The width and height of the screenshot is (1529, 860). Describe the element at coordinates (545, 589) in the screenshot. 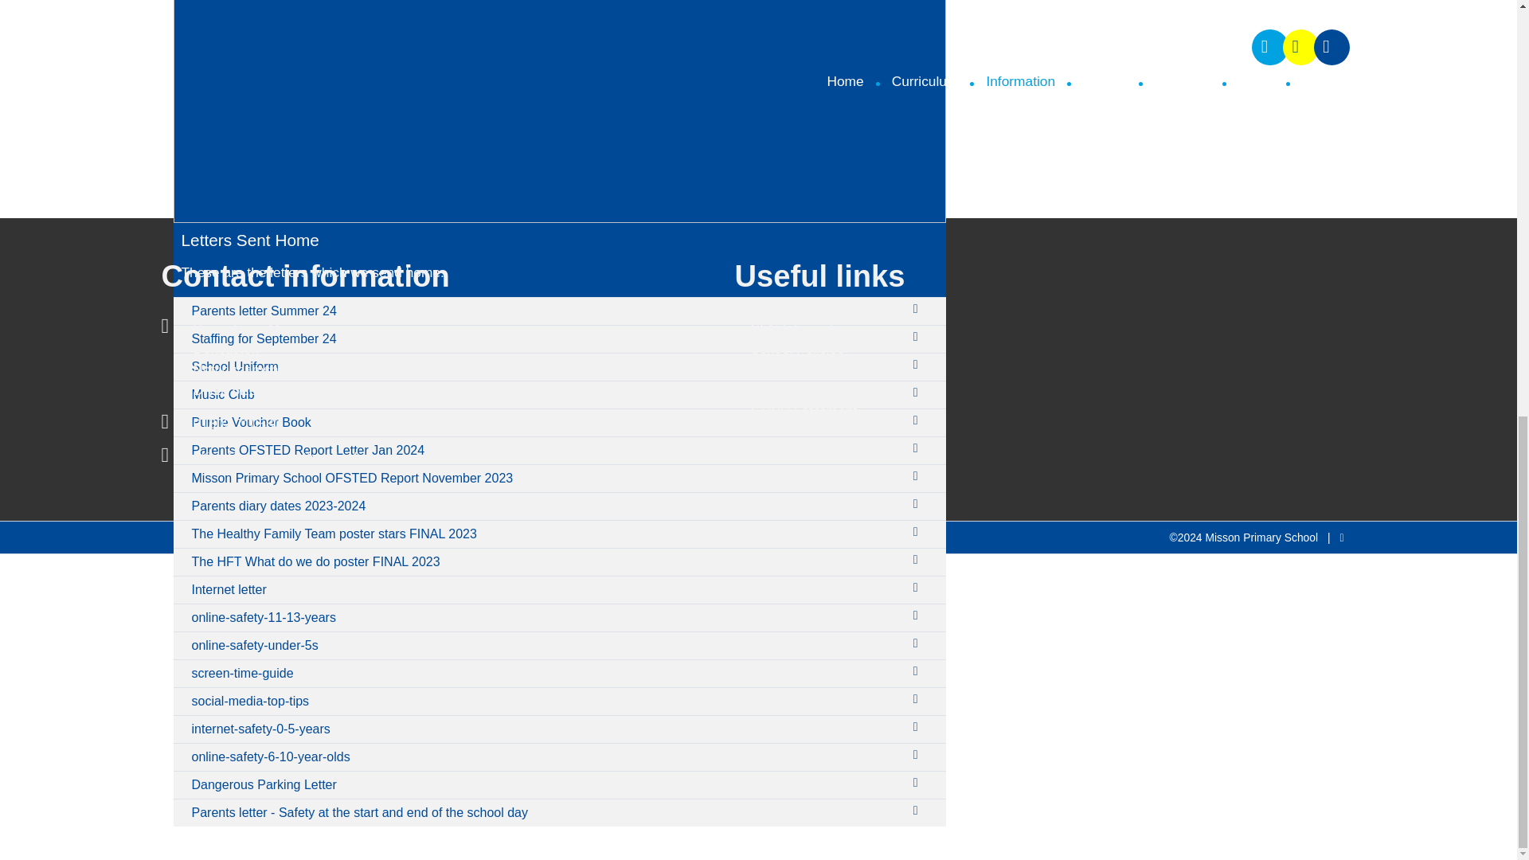

I see `Internet letter` at that location.